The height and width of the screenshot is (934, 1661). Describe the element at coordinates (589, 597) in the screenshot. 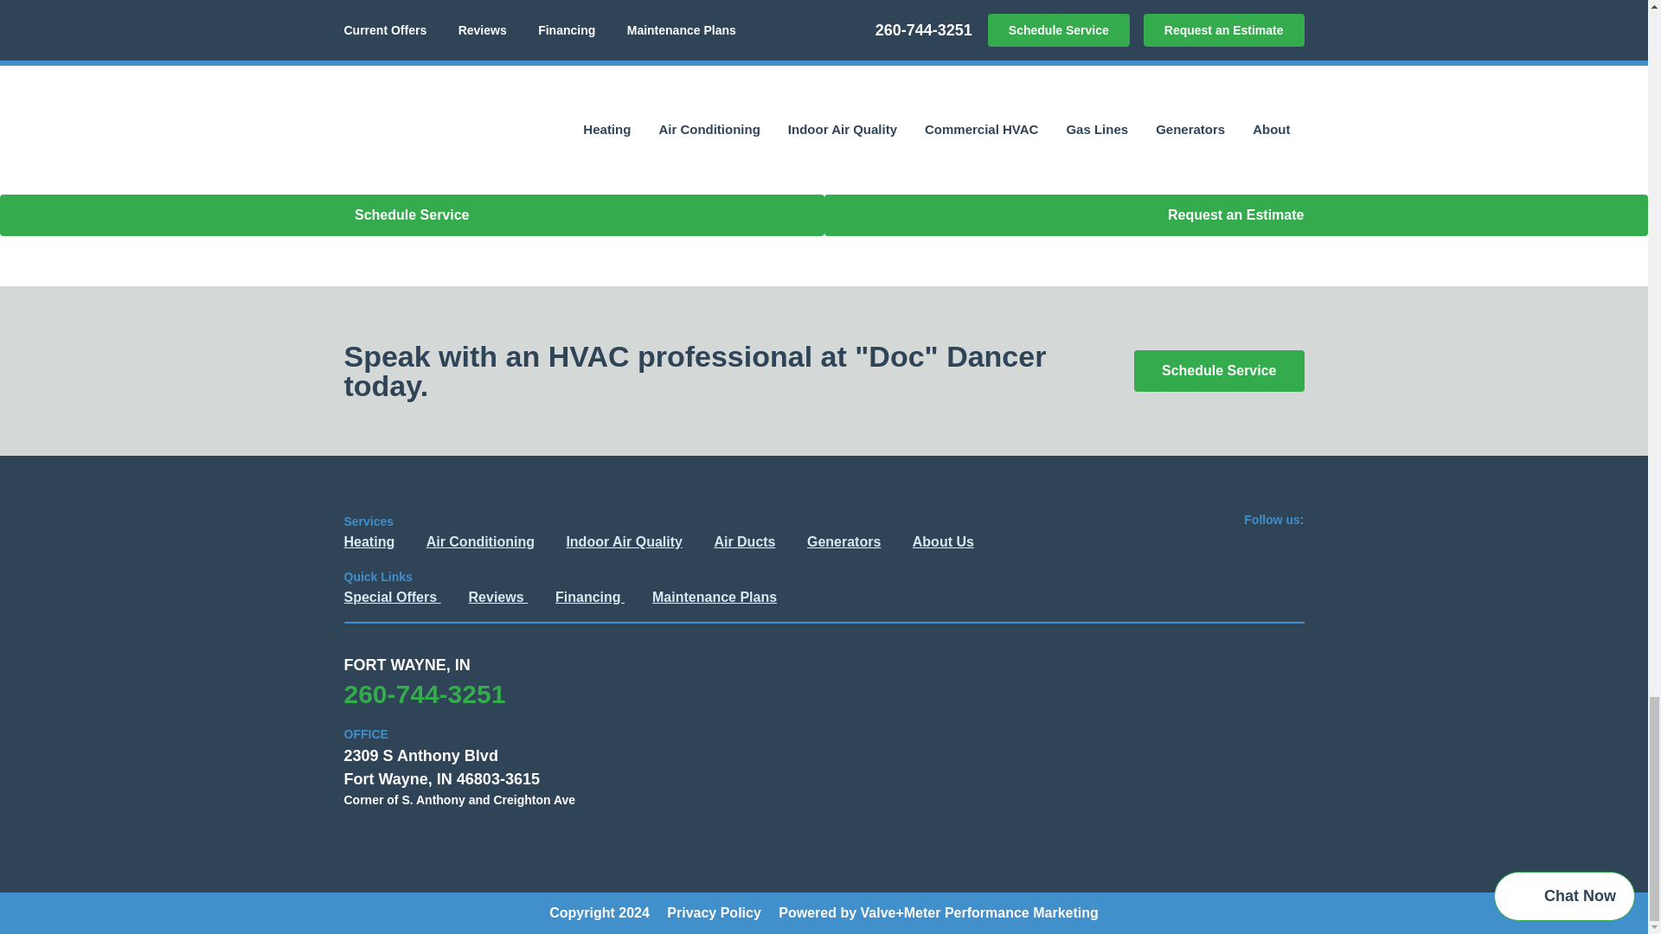

I see `Financing` at that location.